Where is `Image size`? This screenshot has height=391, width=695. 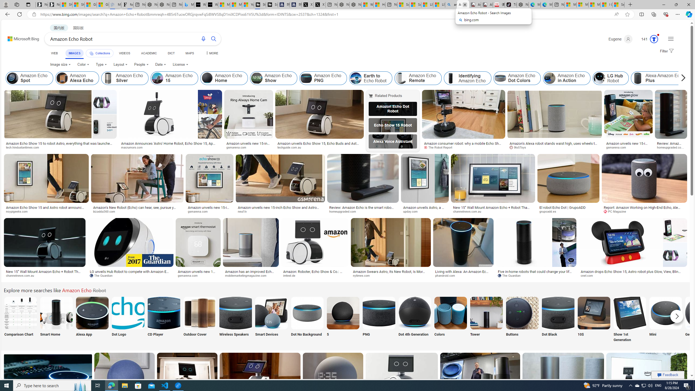
Image size is located at coordinates (61, 65).